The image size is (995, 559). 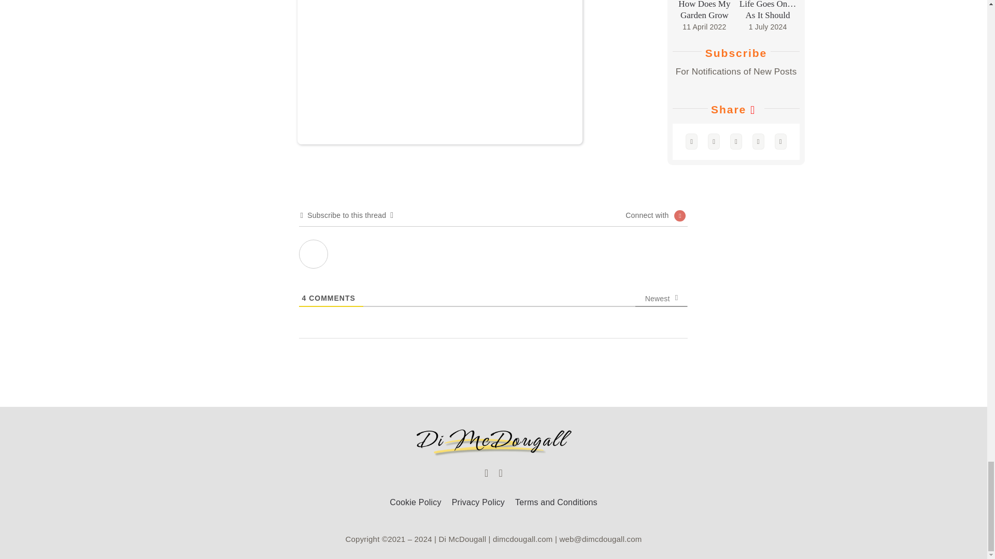 What do you see at coordinates (439, 72) in the screenshot?
I see `mist` at bounding box center [439, 72].